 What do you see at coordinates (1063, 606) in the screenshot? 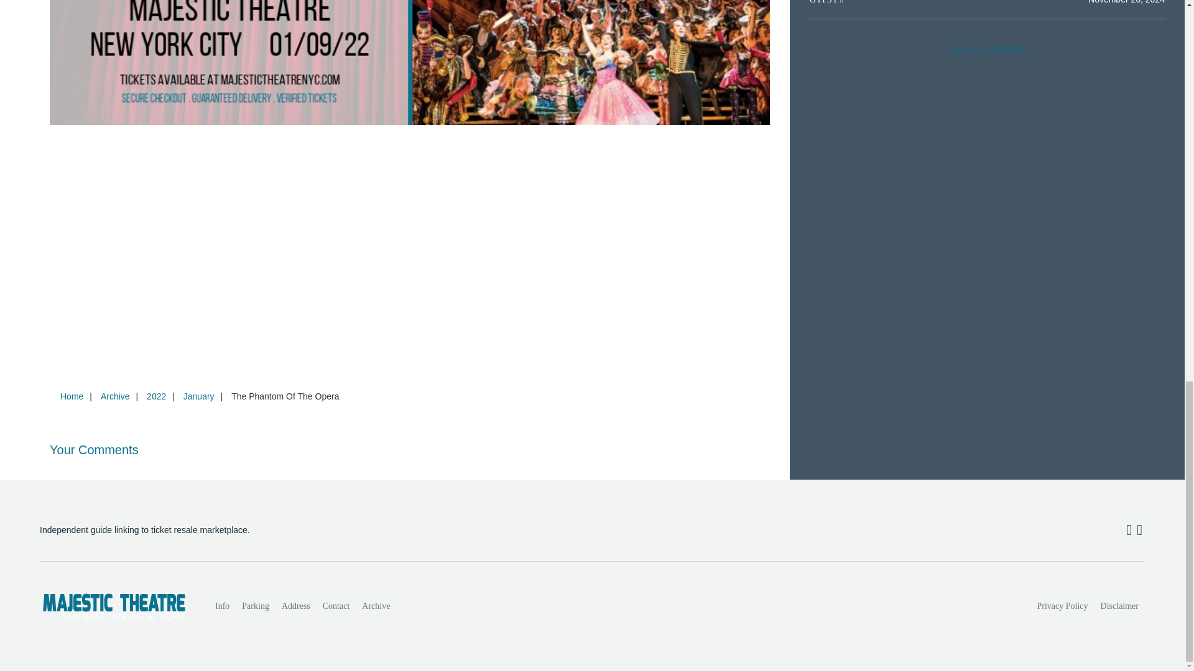
I see `Privacy Policy` at bounding box center [1063, 606].